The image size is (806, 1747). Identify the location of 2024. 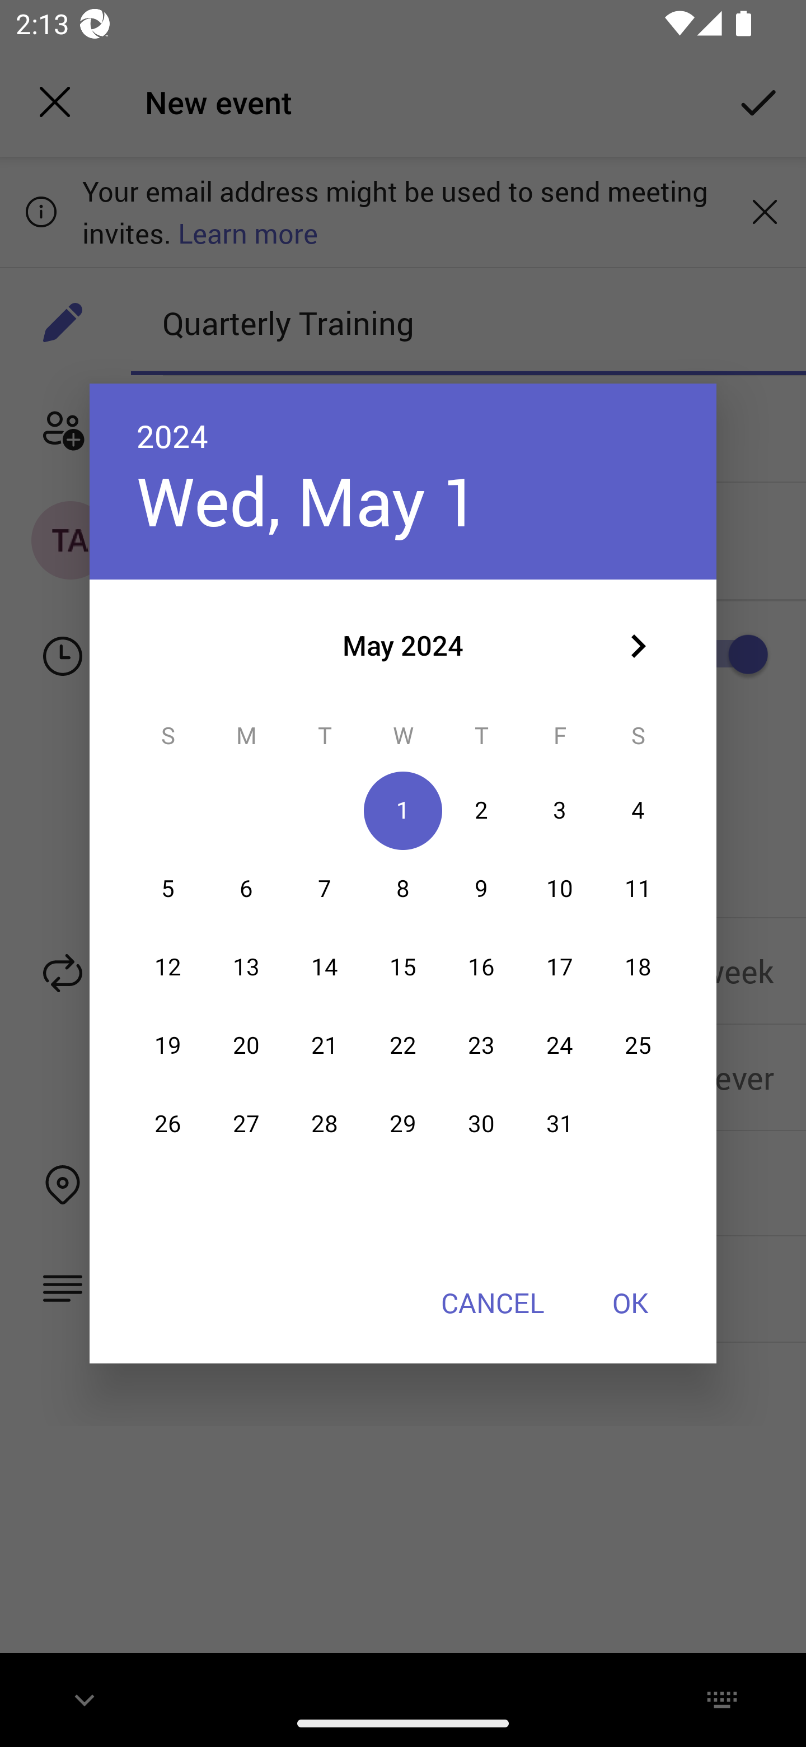
(172, 436).